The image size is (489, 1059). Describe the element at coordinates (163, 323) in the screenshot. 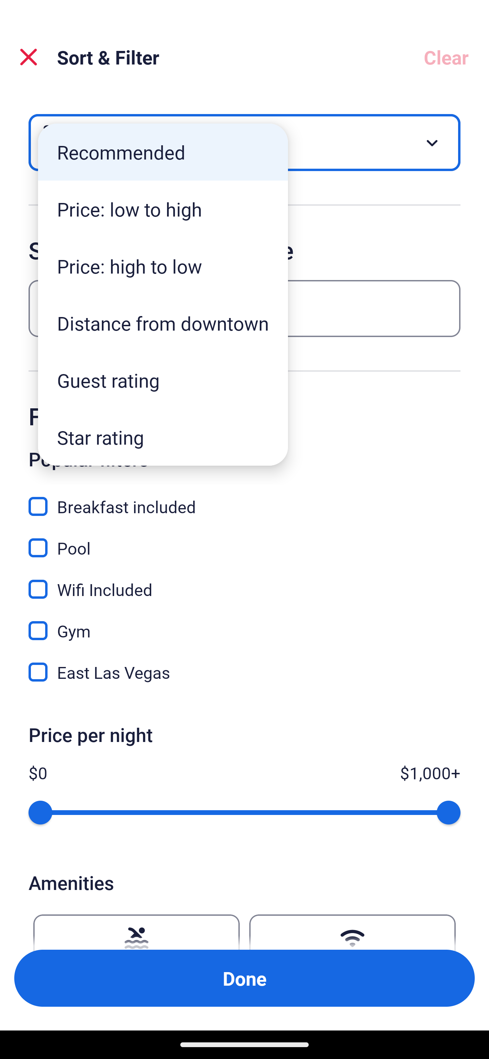

I see `Distance from downtown` at that location.